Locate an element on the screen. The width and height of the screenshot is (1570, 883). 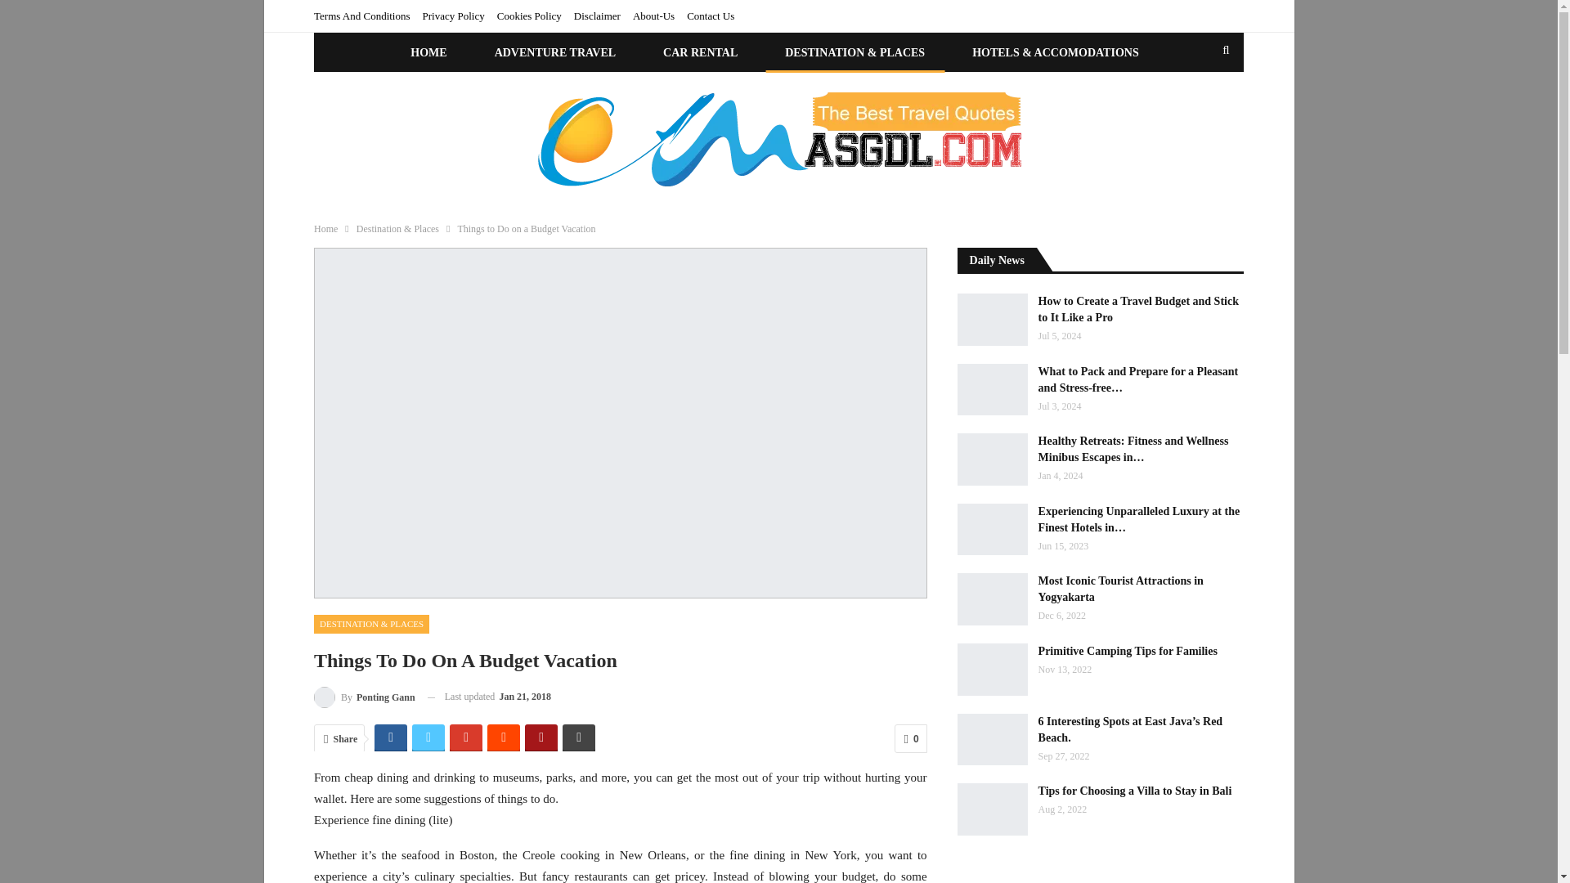
About-Us is located at coordinates (653, 16).